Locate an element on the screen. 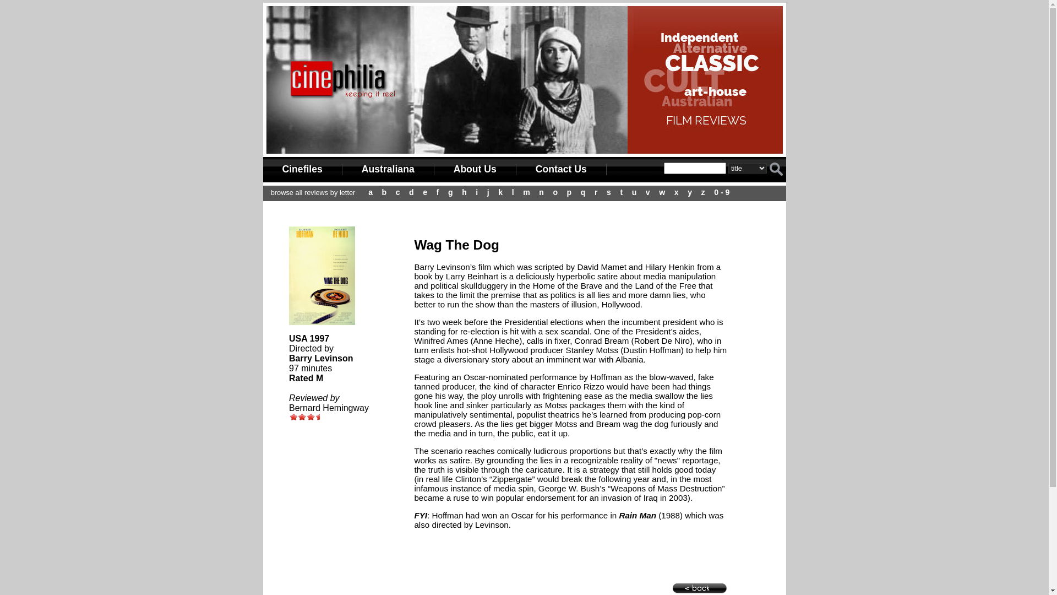 This screenshot has height=595, width=1057. 0 - 9 is located at coordinates (722, 192).